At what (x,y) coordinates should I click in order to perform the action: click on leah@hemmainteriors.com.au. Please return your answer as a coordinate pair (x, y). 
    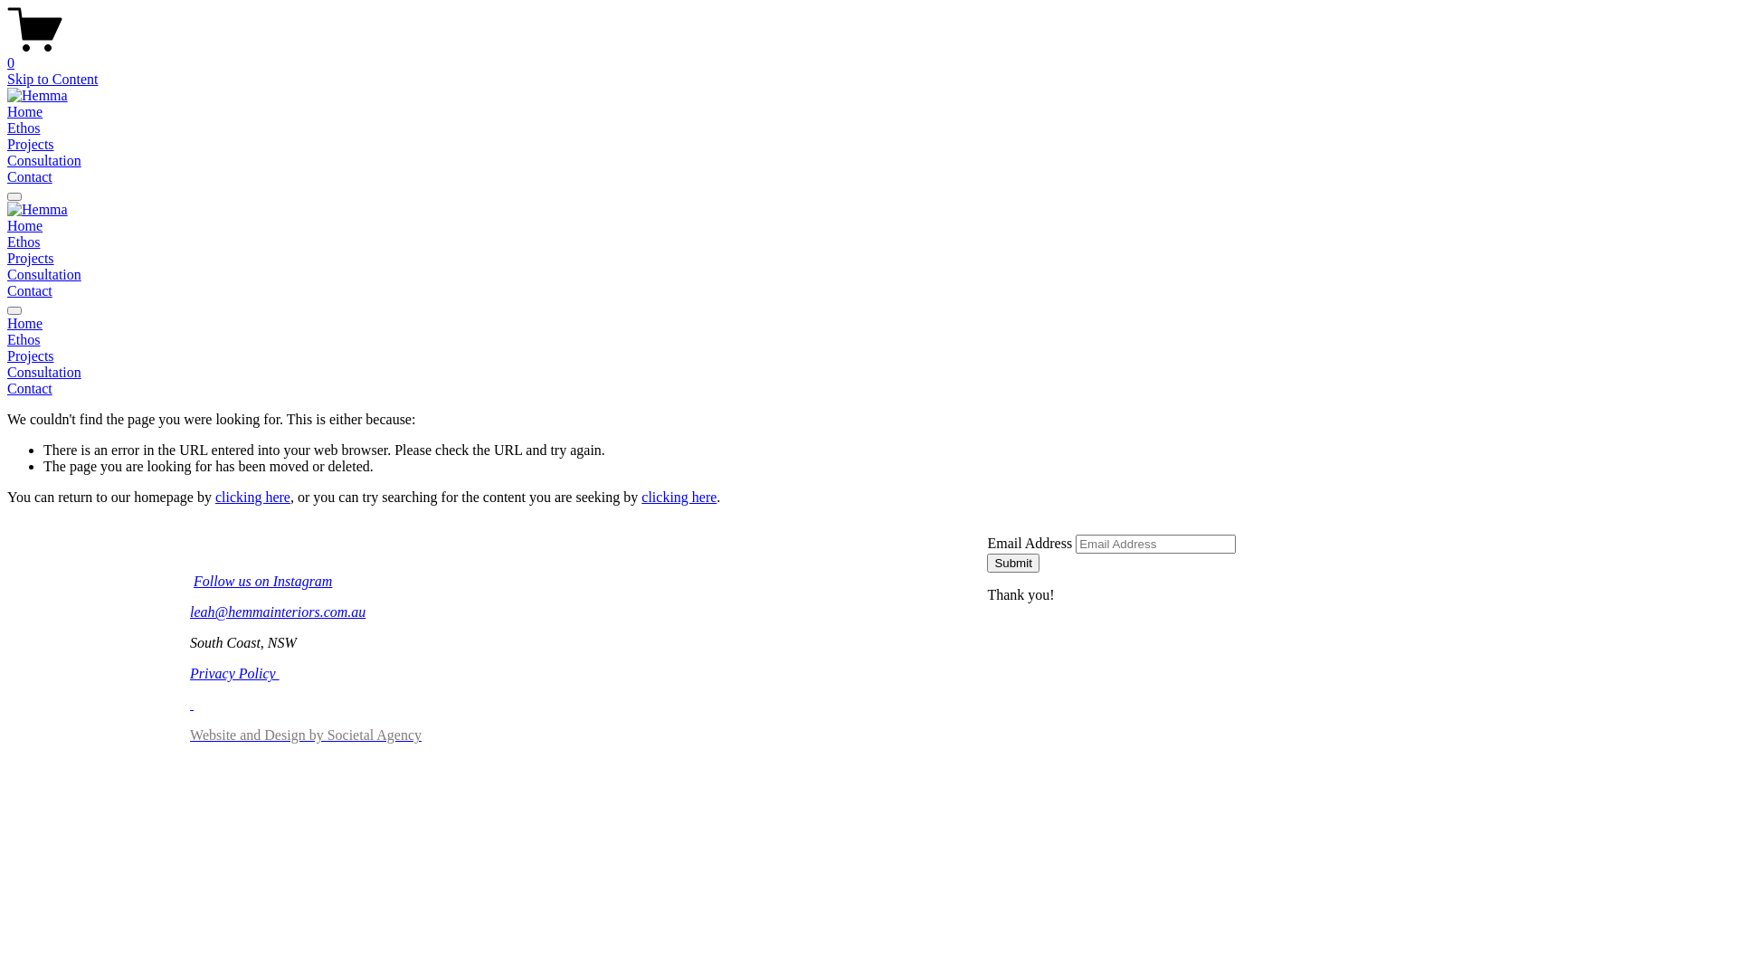
    Looking at the image, I should click on (278, 612).